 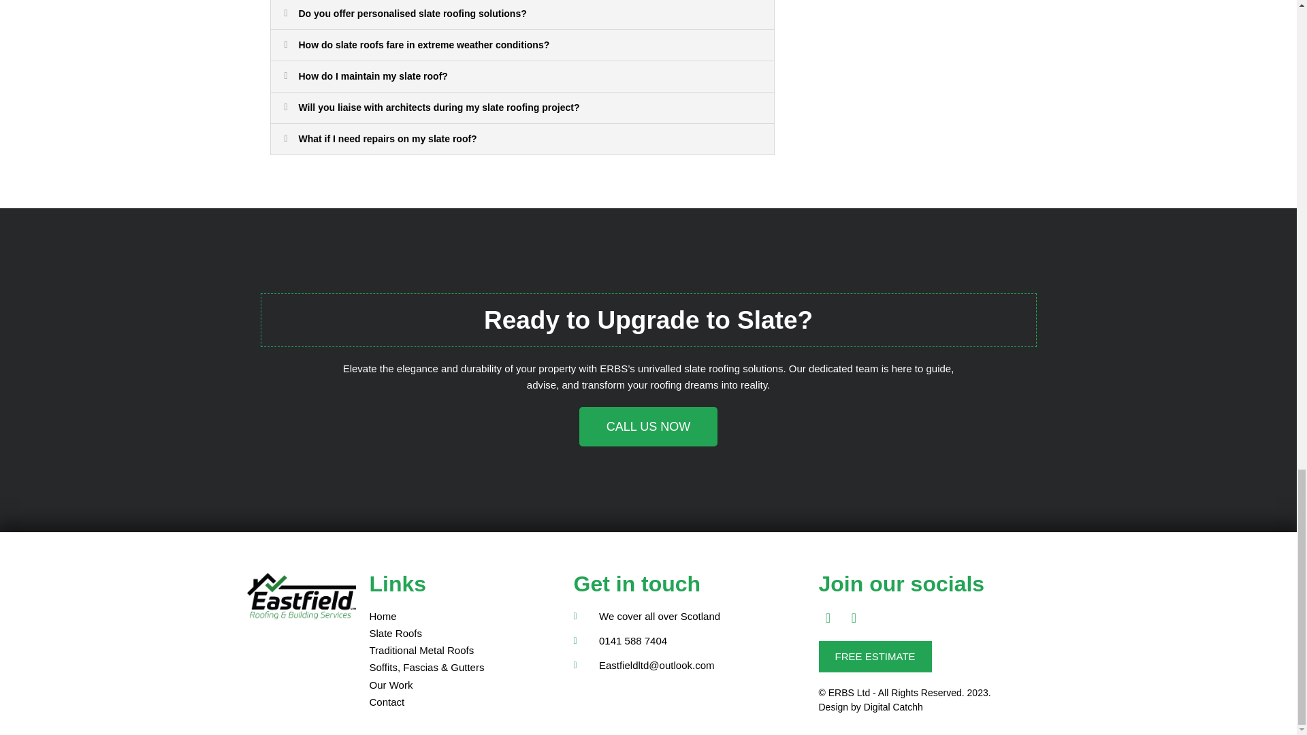 I want to click on What if I need repairs on my slate roof?, so click(x=387, y=138).